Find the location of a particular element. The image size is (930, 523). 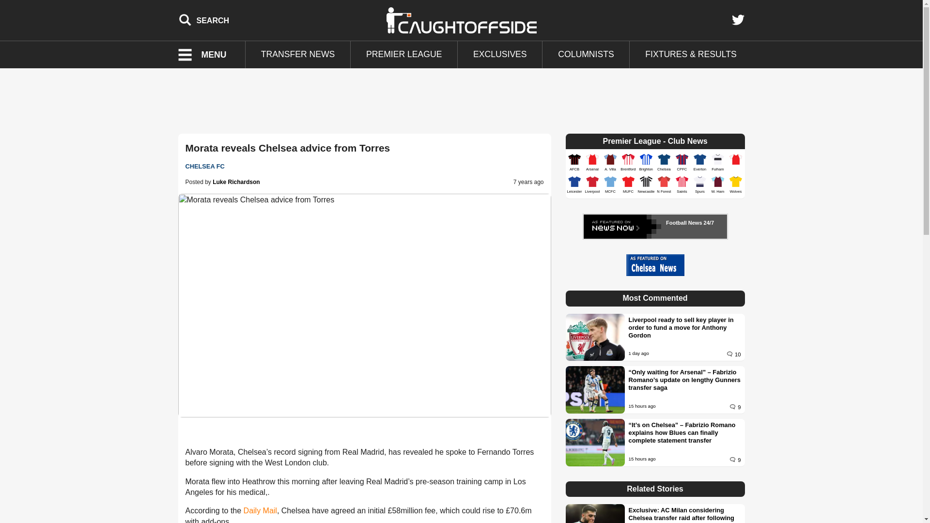

EXCLUSIVES is located at coordinates (500, 55).